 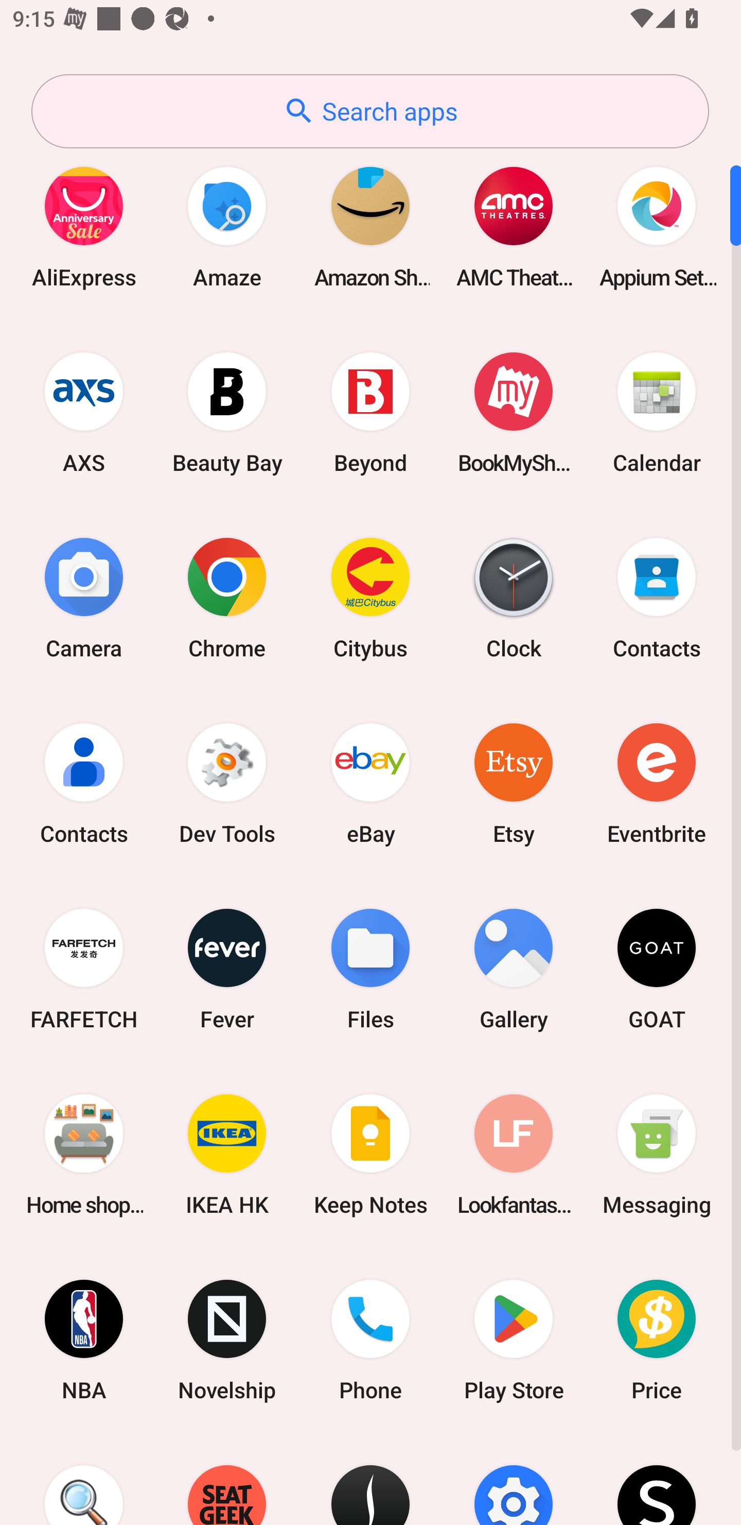 I want to click on Home shopping, so click(x=84, y=1154).